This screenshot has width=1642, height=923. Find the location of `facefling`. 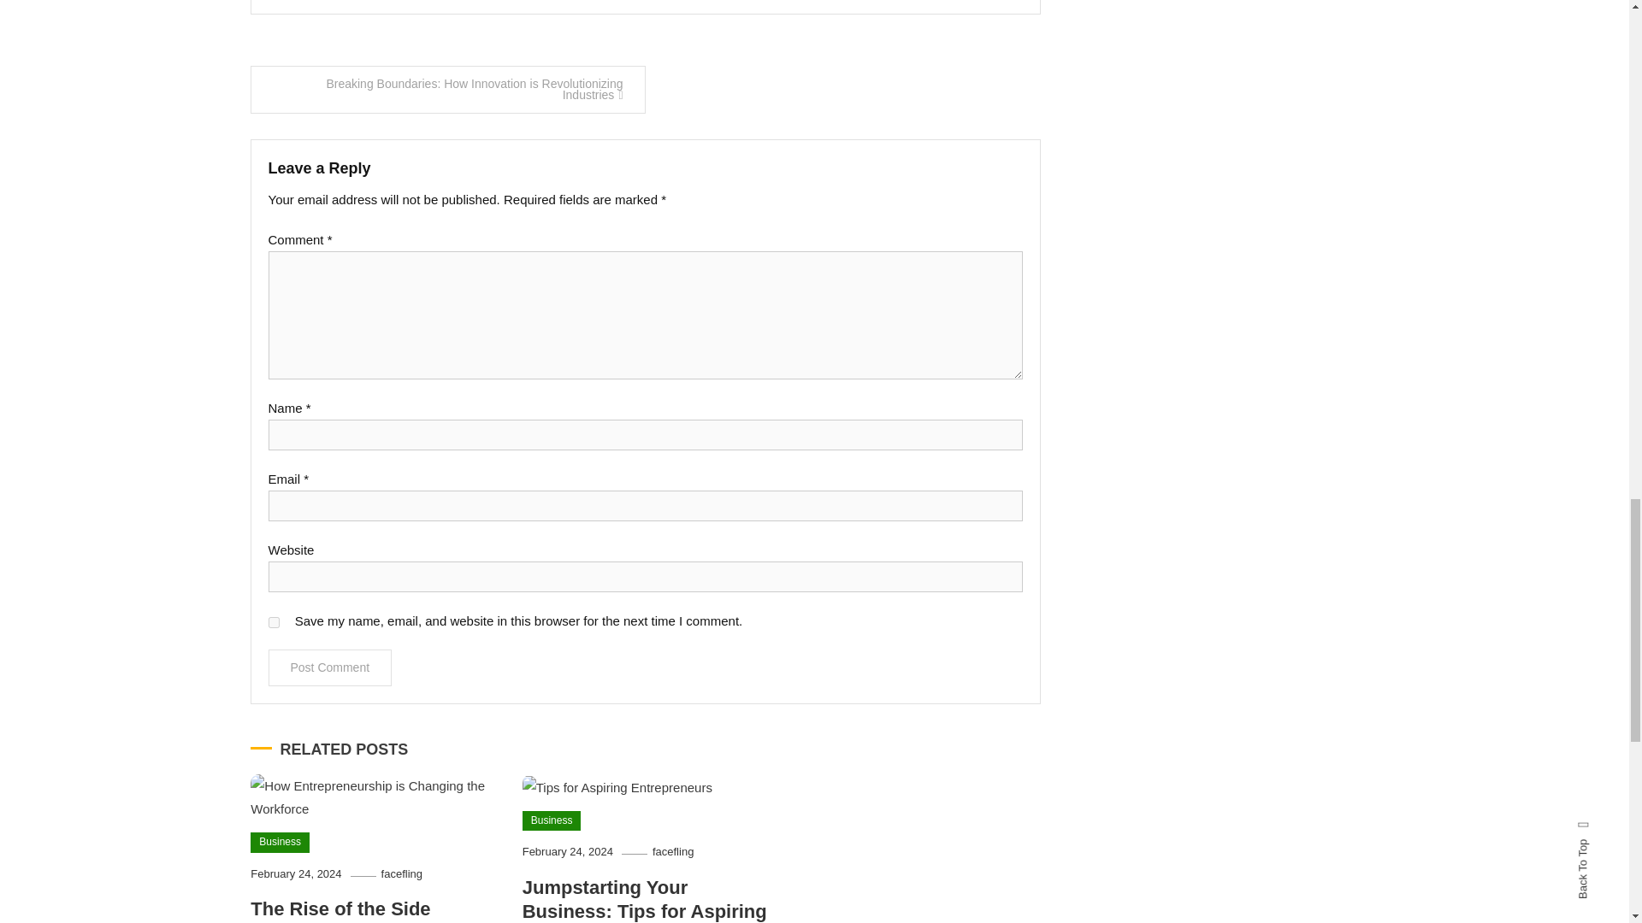

facefling is located at coordinates (672, 851).